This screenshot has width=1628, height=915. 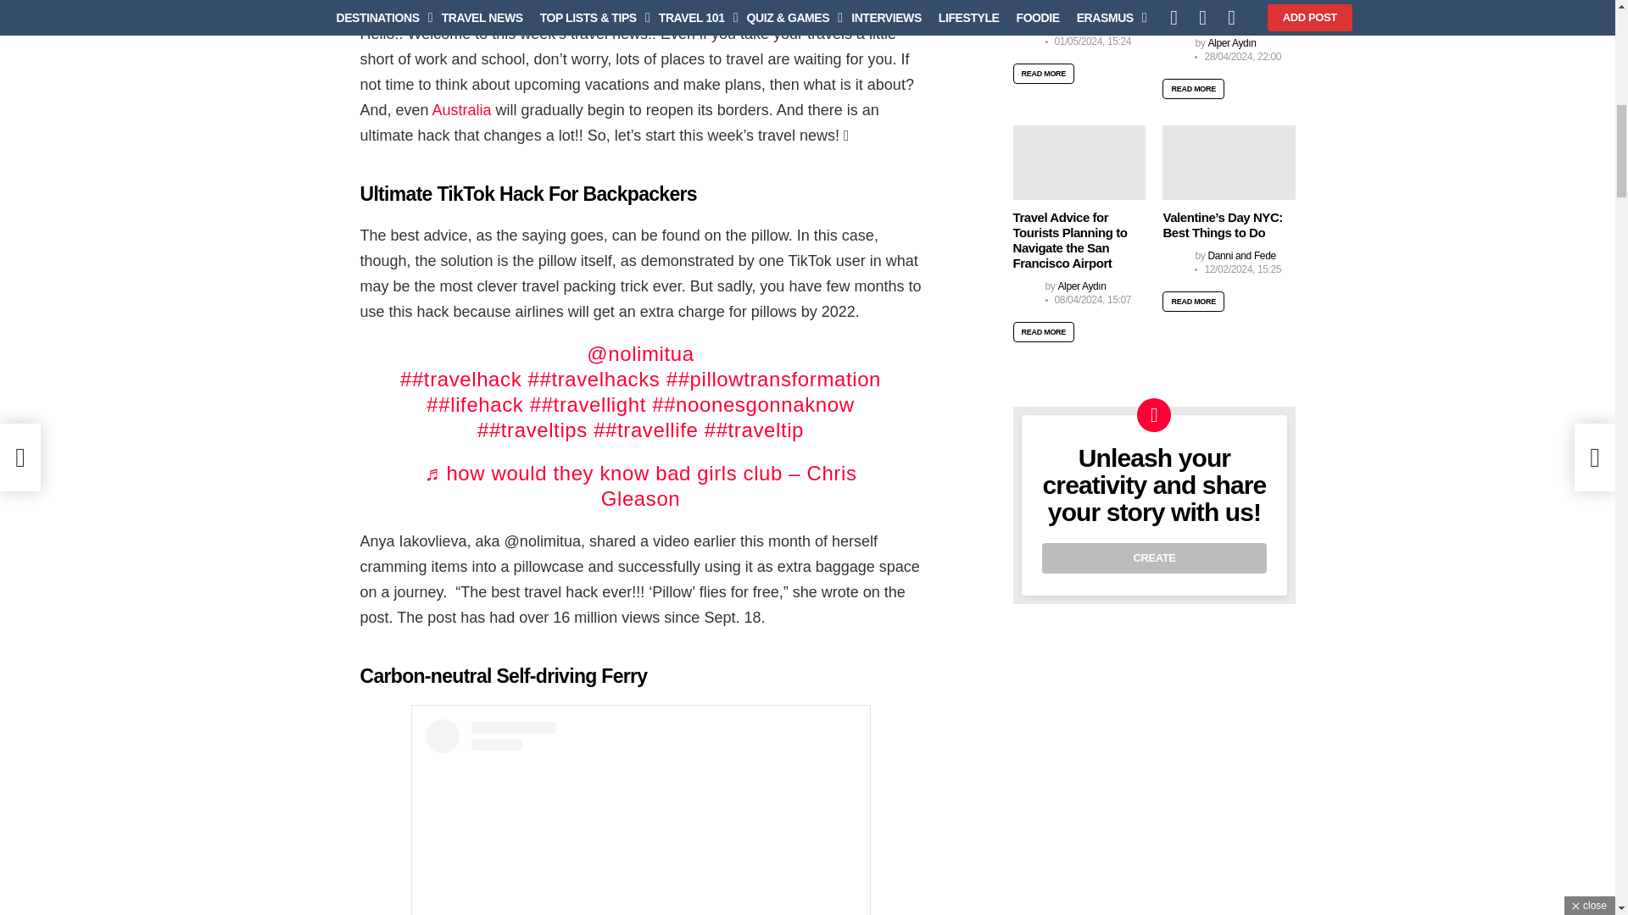 What do you see at coordinates (532, 429) in the screenshot?
I see `traveltips` at bounding box center [532, 429].